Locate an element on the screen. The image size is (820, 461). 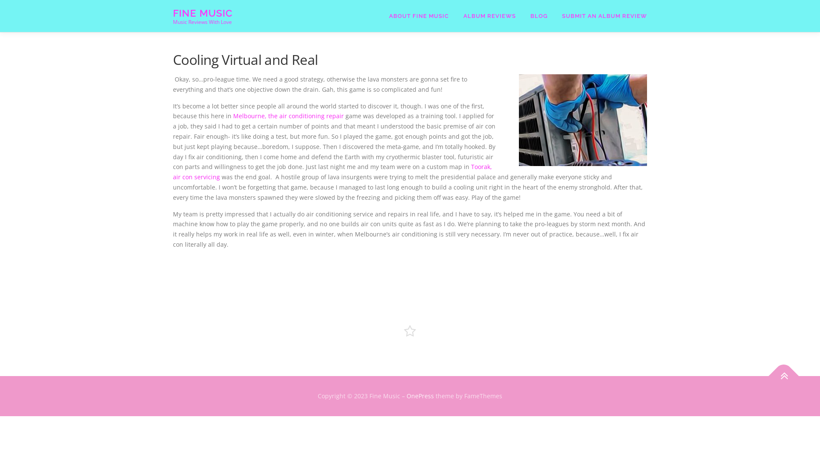
Back To Top is located at coordinates (779, 371).